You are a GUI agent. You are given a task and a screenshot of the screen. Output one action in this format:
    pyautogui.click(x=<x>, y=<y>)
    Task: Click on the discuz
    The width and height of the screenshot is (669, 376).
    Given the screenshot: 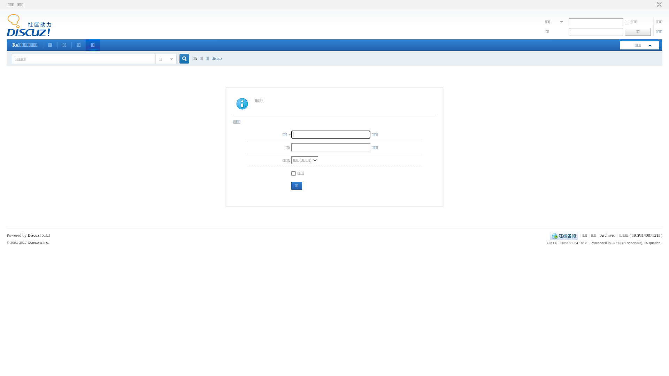 What is the action you would take?
    pyautogui.click(x=217, y=58)
    